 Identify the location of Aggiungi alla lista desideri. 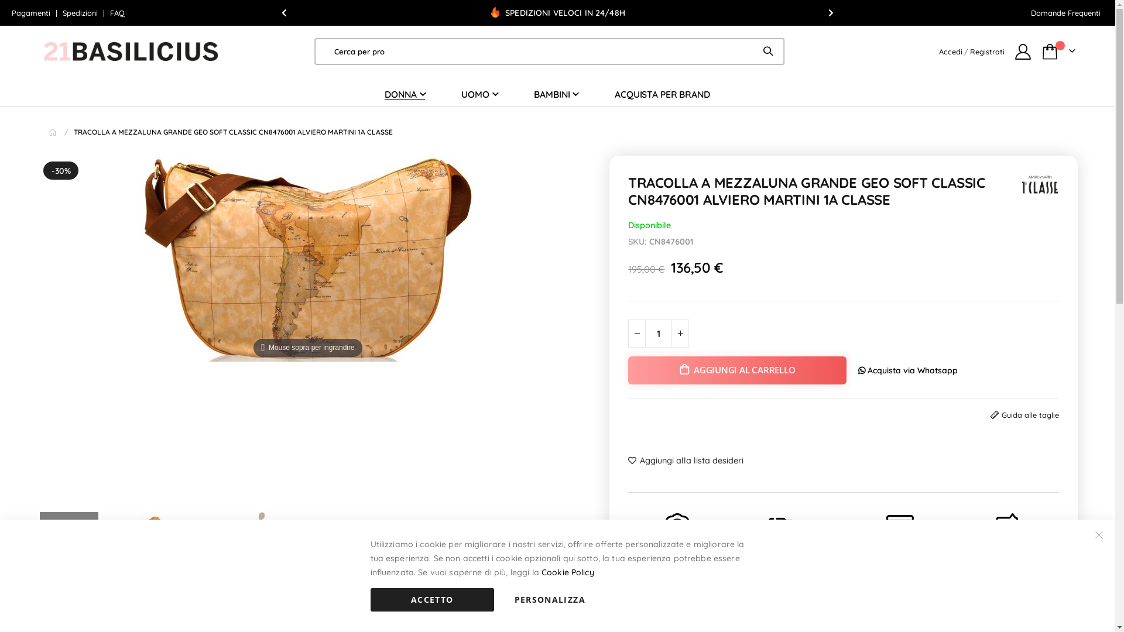
(686, 461).